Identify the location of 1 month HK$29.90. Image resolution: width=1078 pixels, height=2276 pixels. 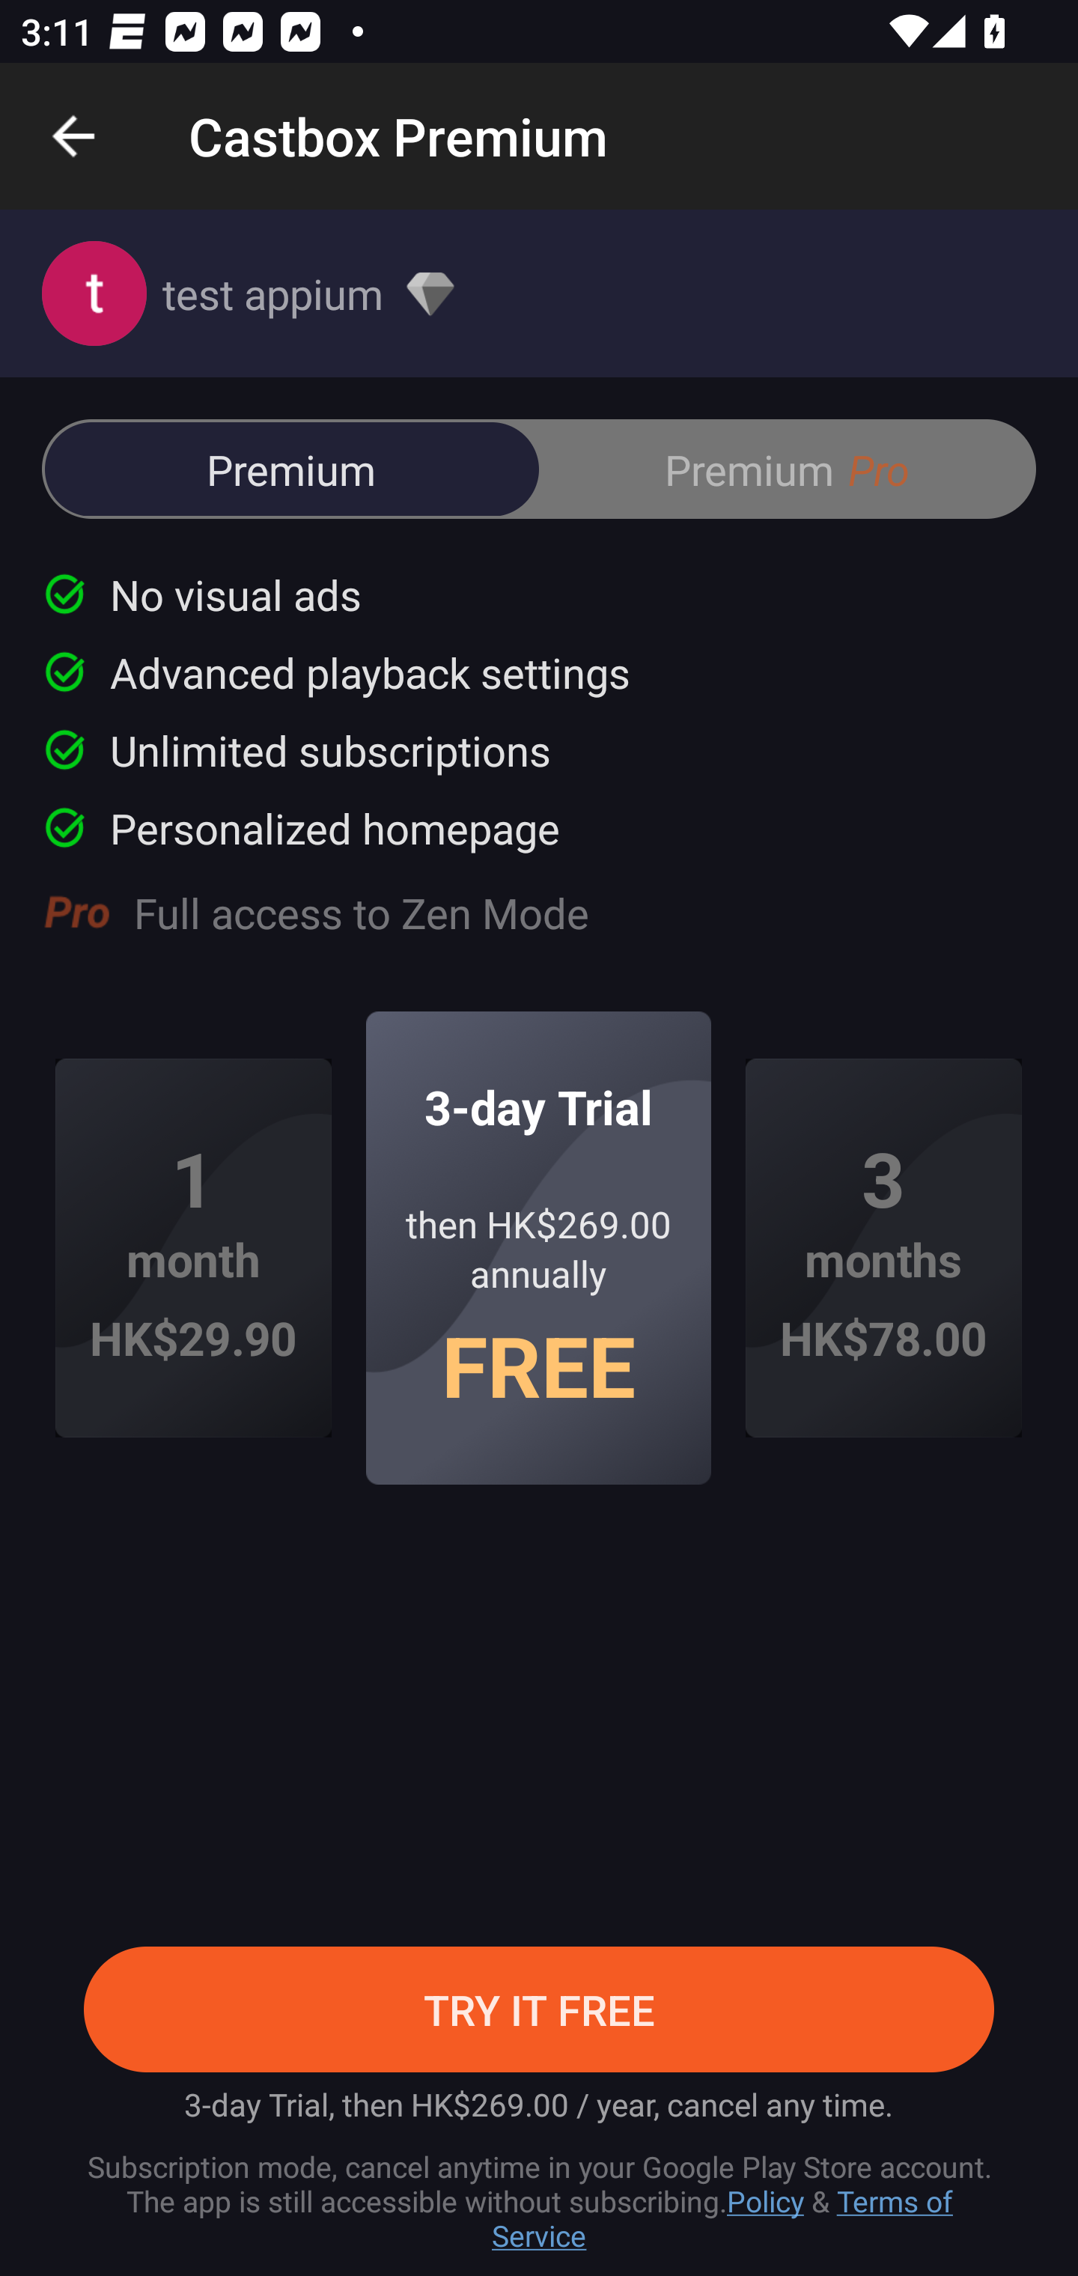
(193, 1248).